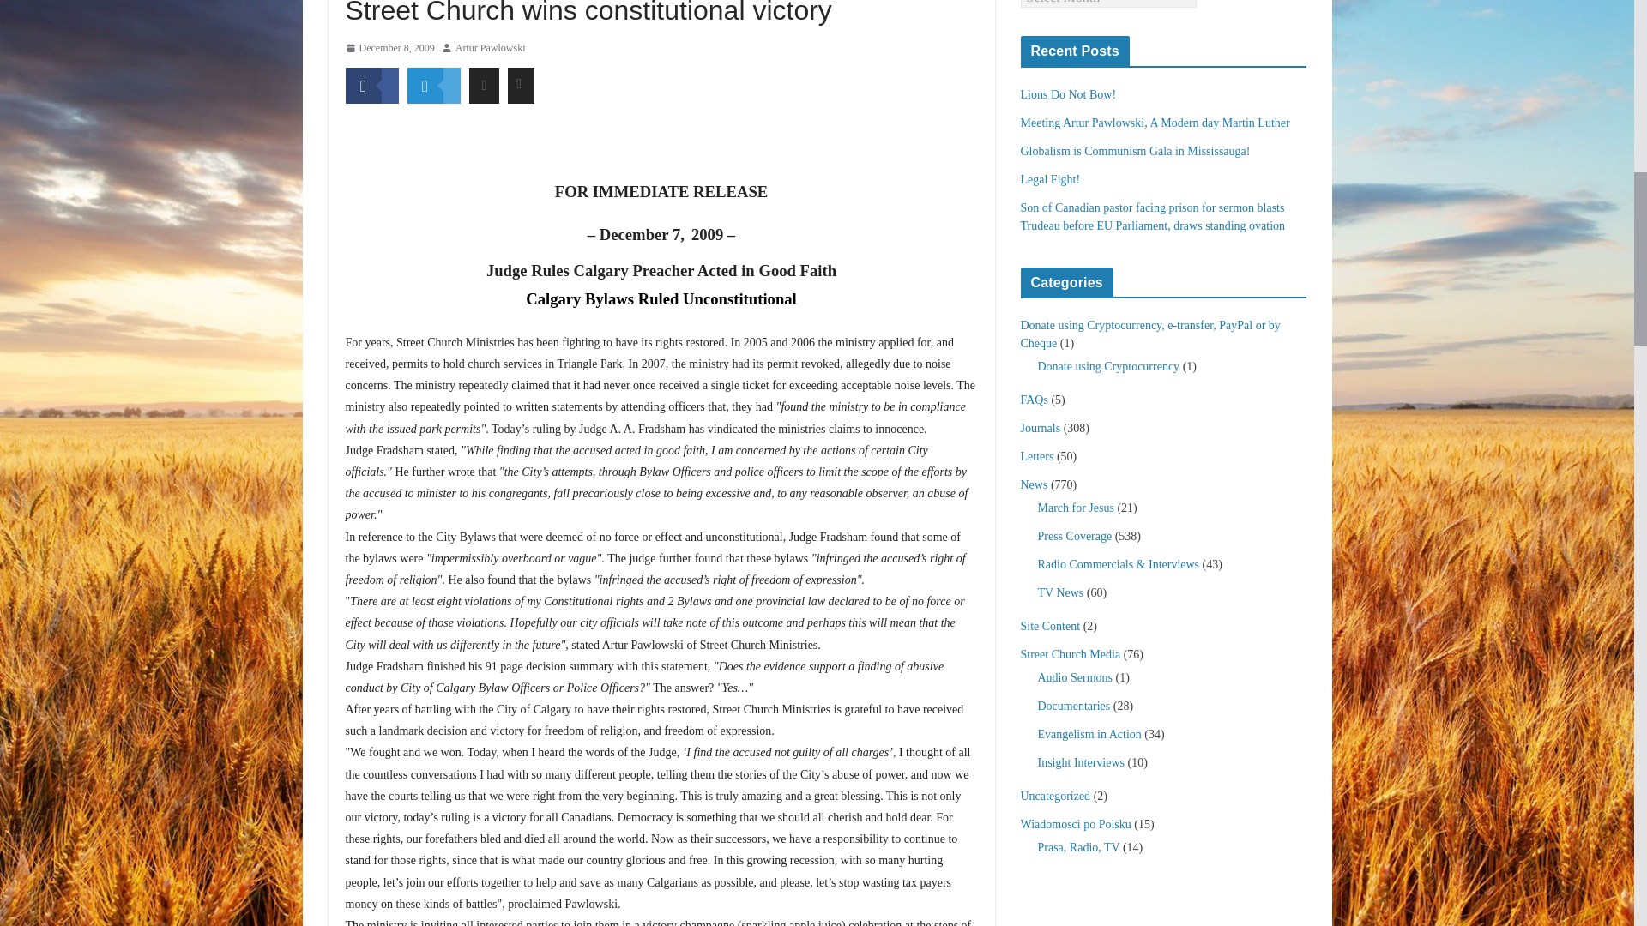 Image resolution: width=1647 pixels, height=926 pixels. I want to click on 12:59 am, so click(389, 49).